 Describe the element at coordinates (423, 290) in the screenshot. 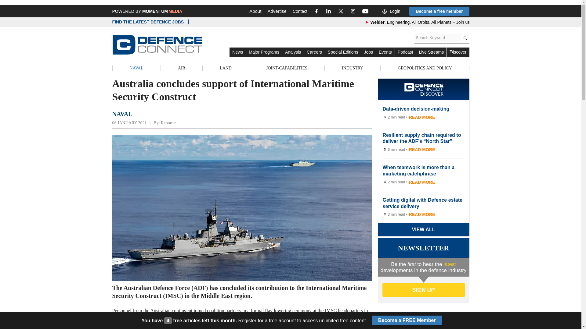

I see `sign up` at that location.